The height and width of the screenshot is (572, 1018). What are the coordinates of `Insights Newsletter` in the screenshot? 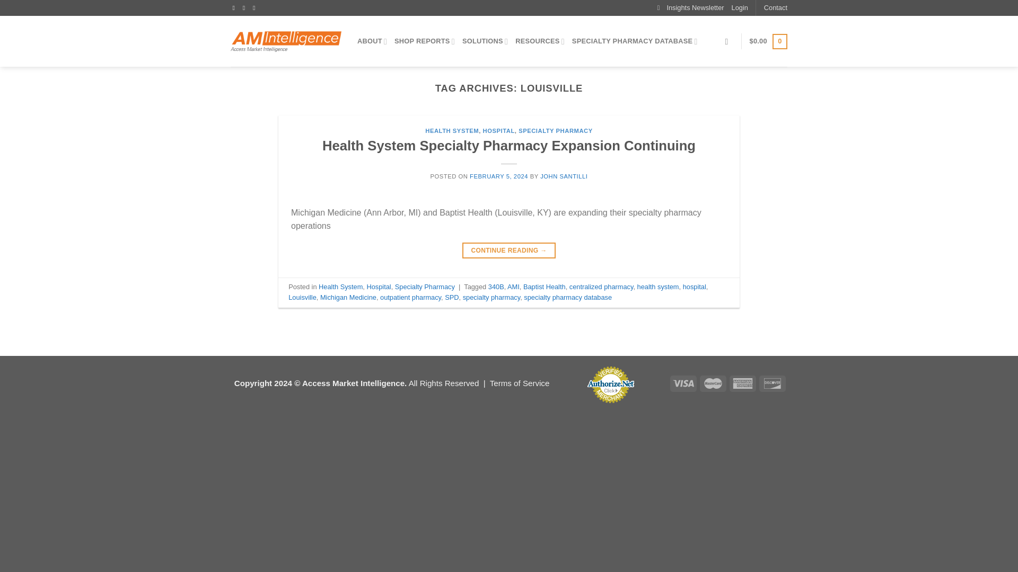 It's located at (690, 8).